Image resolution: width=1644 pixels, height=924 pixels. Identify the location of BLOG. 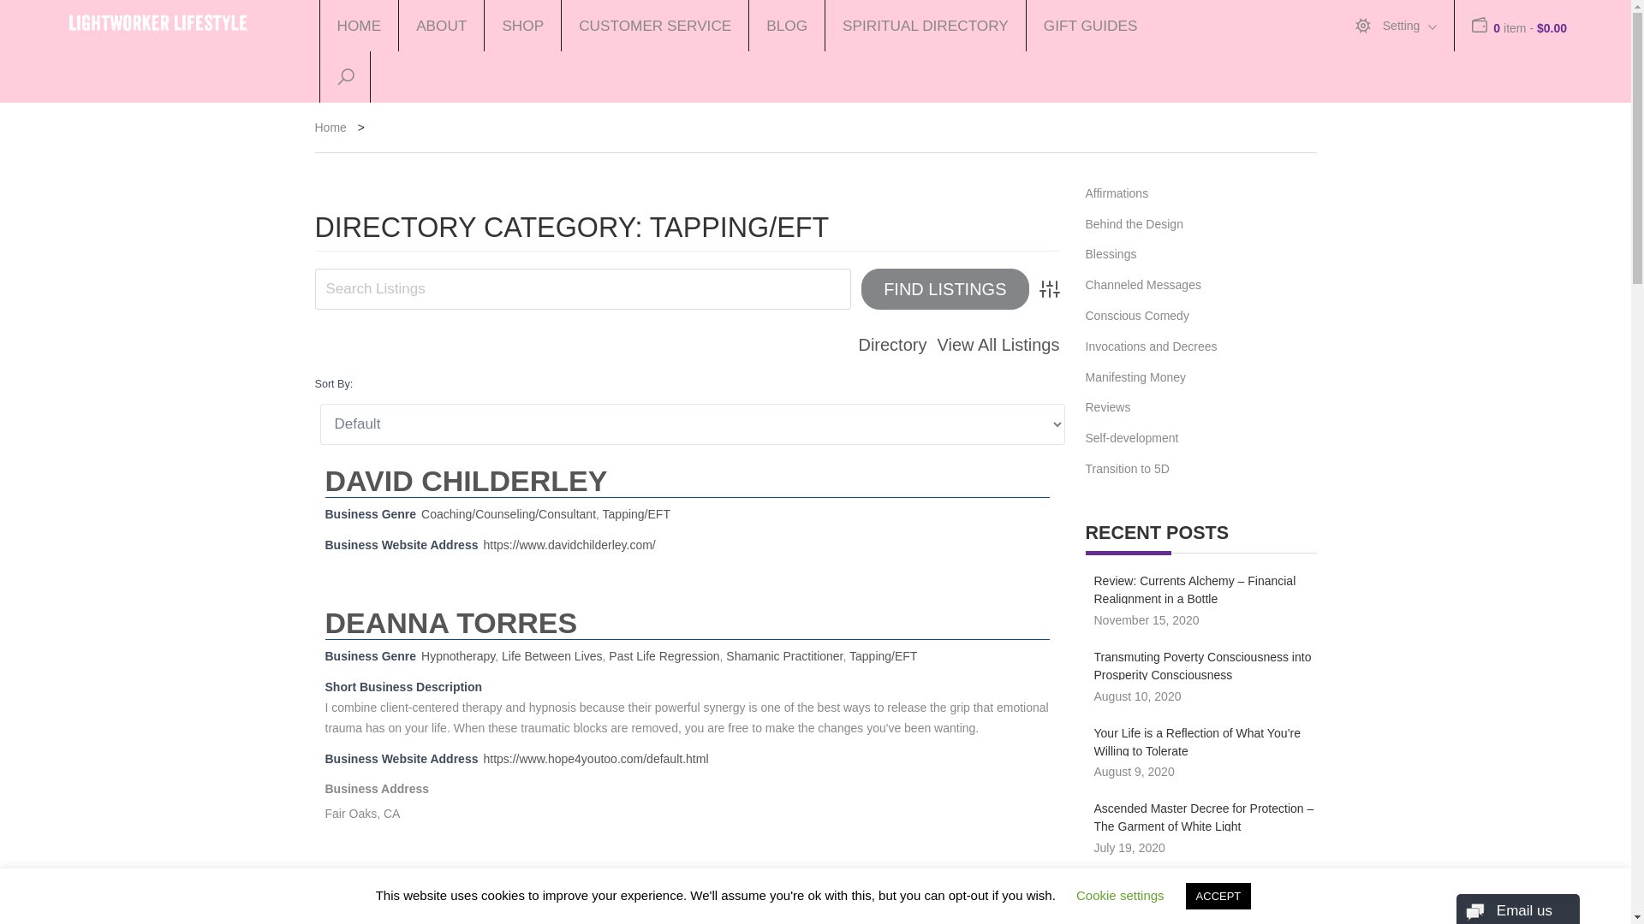
(786, 26).